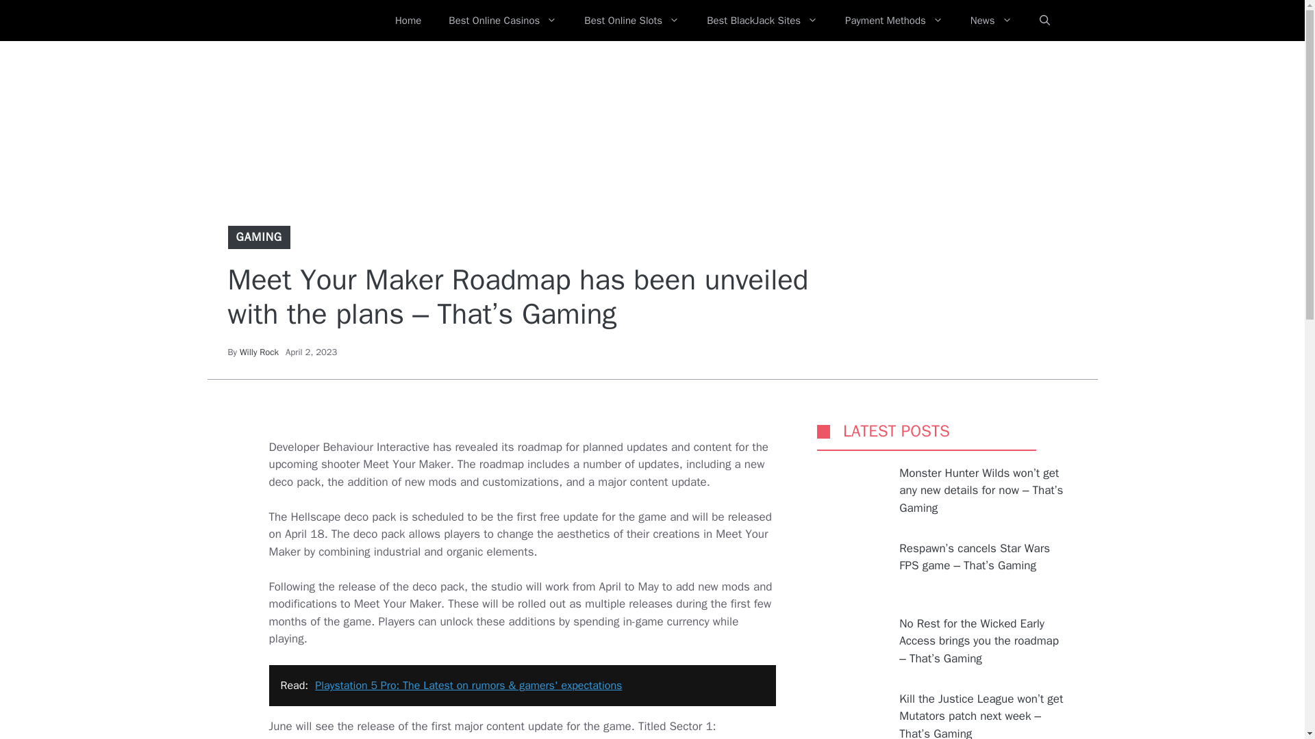 The image size is (1315, 739). Describe the element at coordinates (762, 21) in the screenshot. I see `Best BlackJack Sites` at that location.